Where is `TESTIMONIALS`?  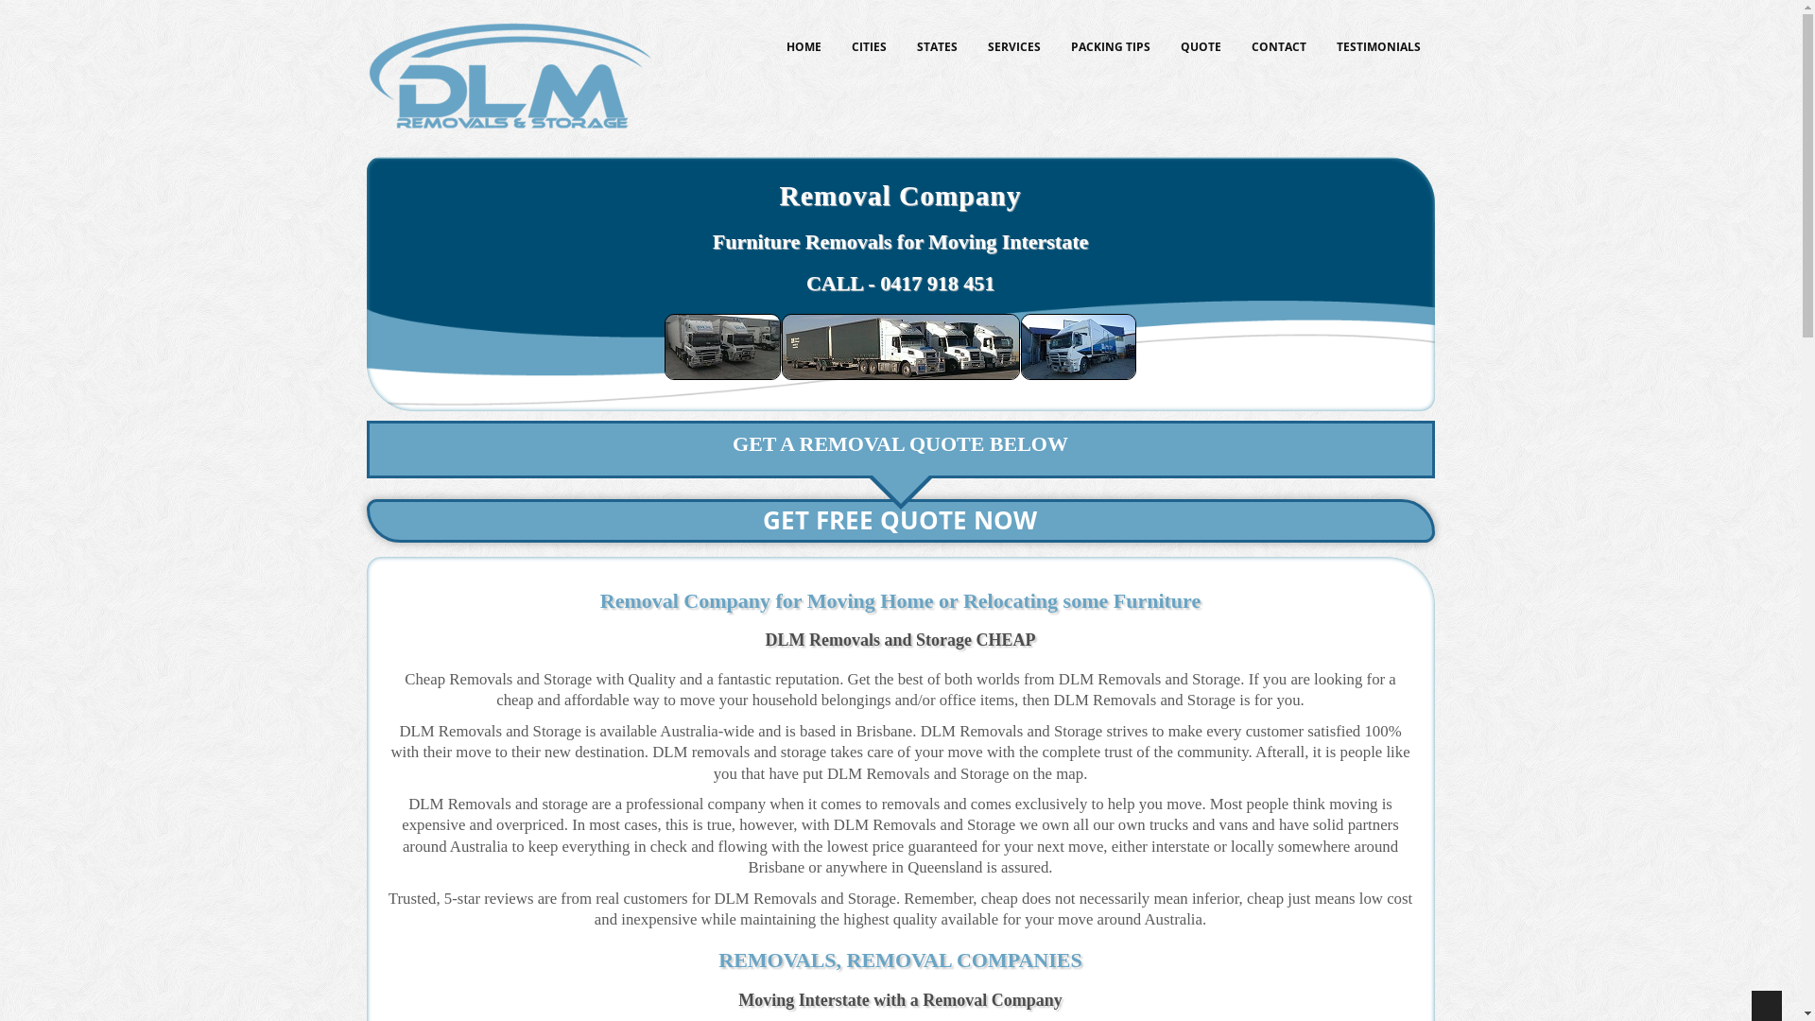
TESTIMONIALS is located at coordinates (1378, 47).